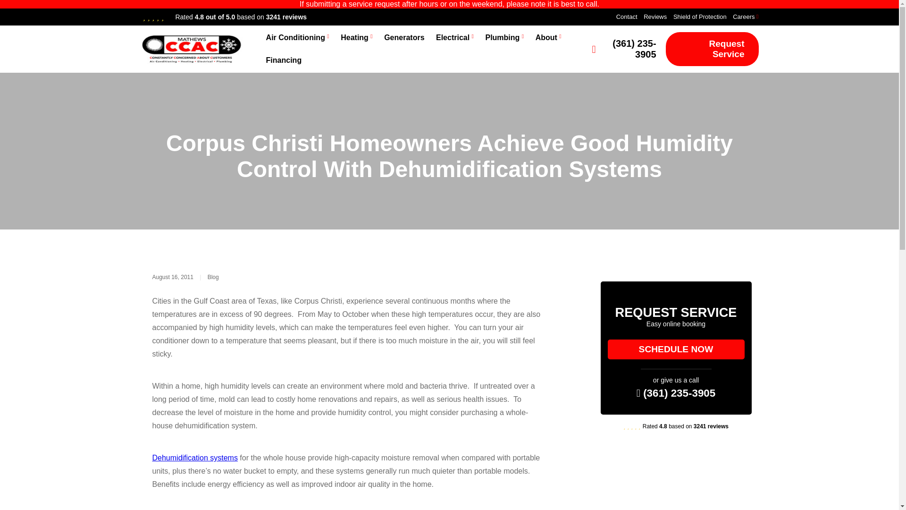 The height and width of the screenshot is (510, 906). I want to click on Shield of Protection, so click(699, 17).